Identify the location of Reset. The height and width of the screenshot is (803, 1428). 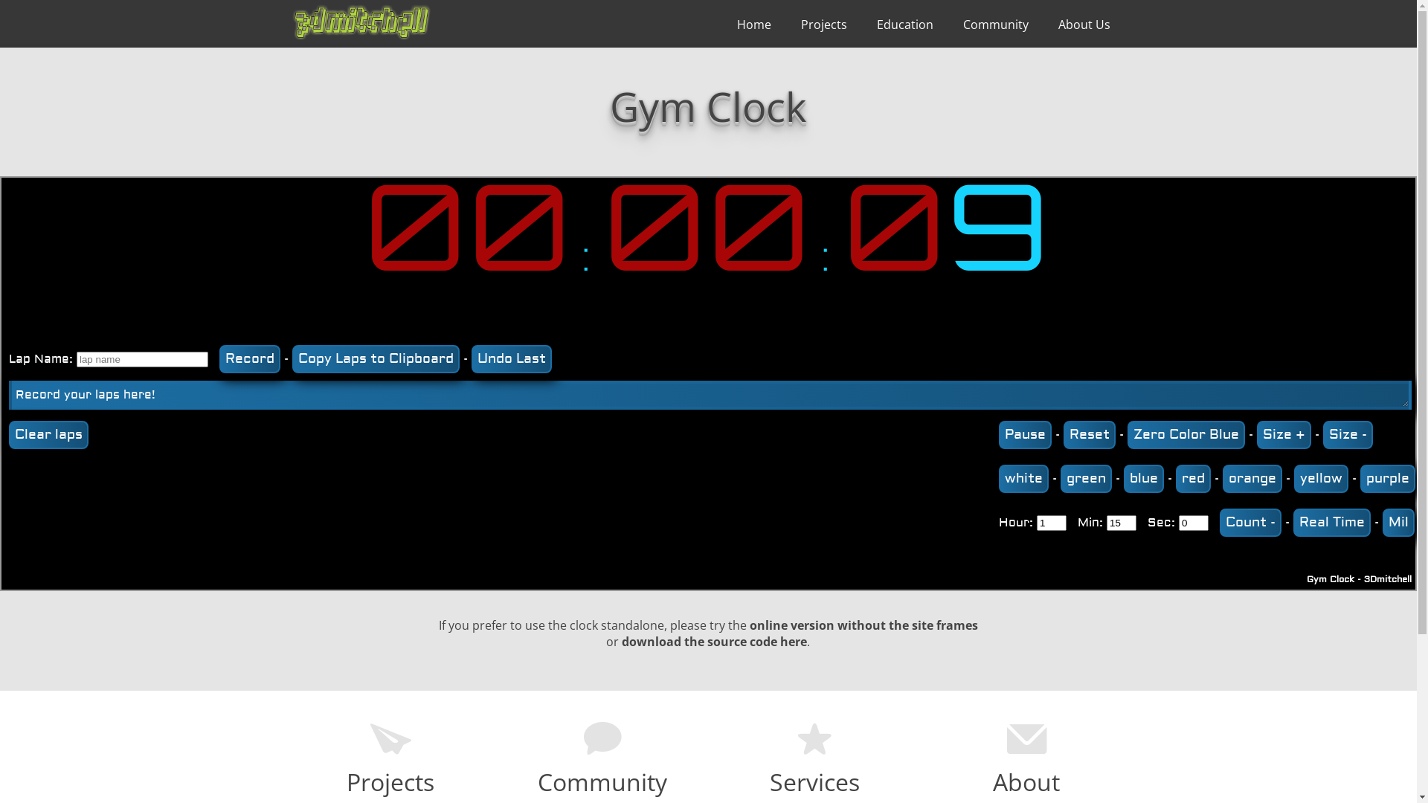
(1090, 435).